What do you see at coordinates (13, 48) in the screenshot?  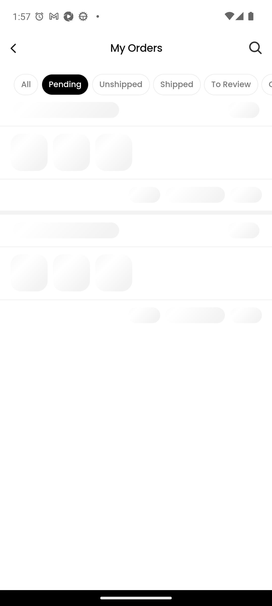 I see `Weee! - Groceries Delivered` at bounding box center [13, 48].